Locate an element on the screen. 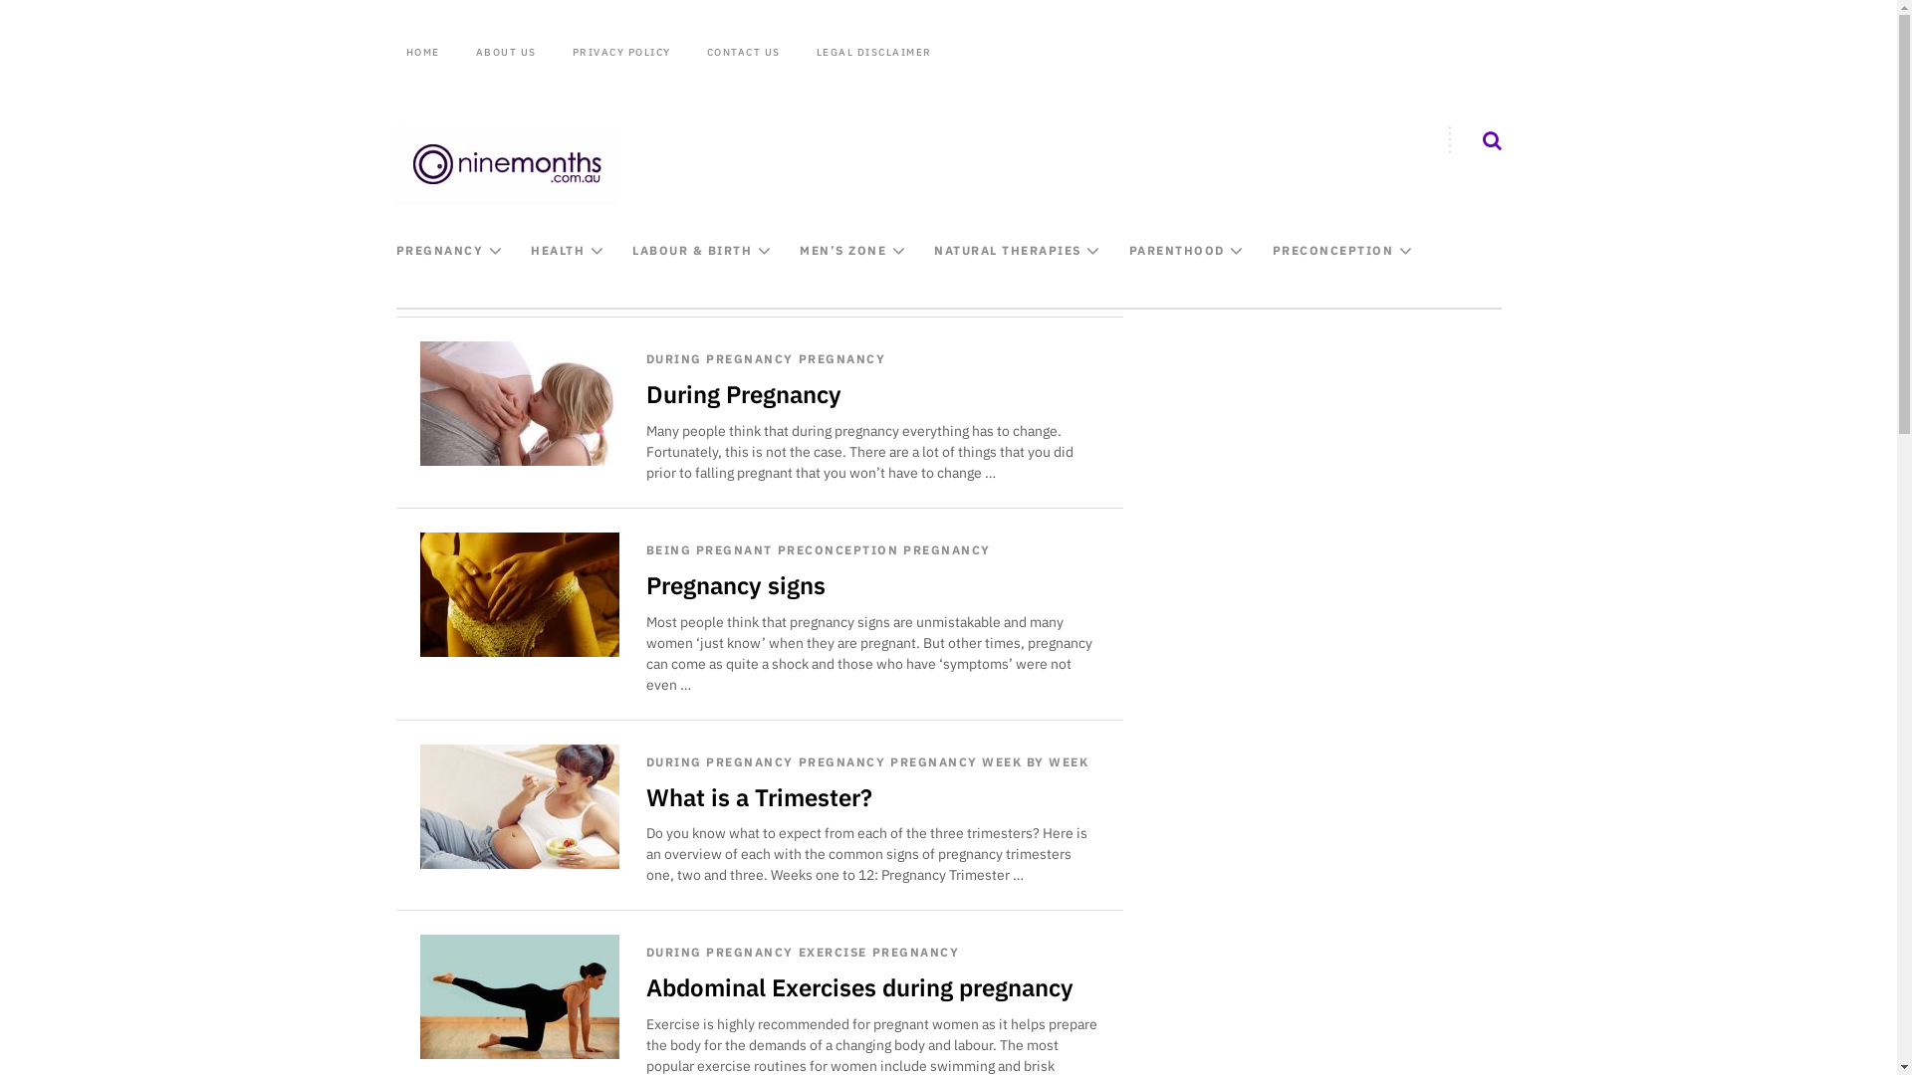  During Pregnancy is located at coordinates (520, 404).